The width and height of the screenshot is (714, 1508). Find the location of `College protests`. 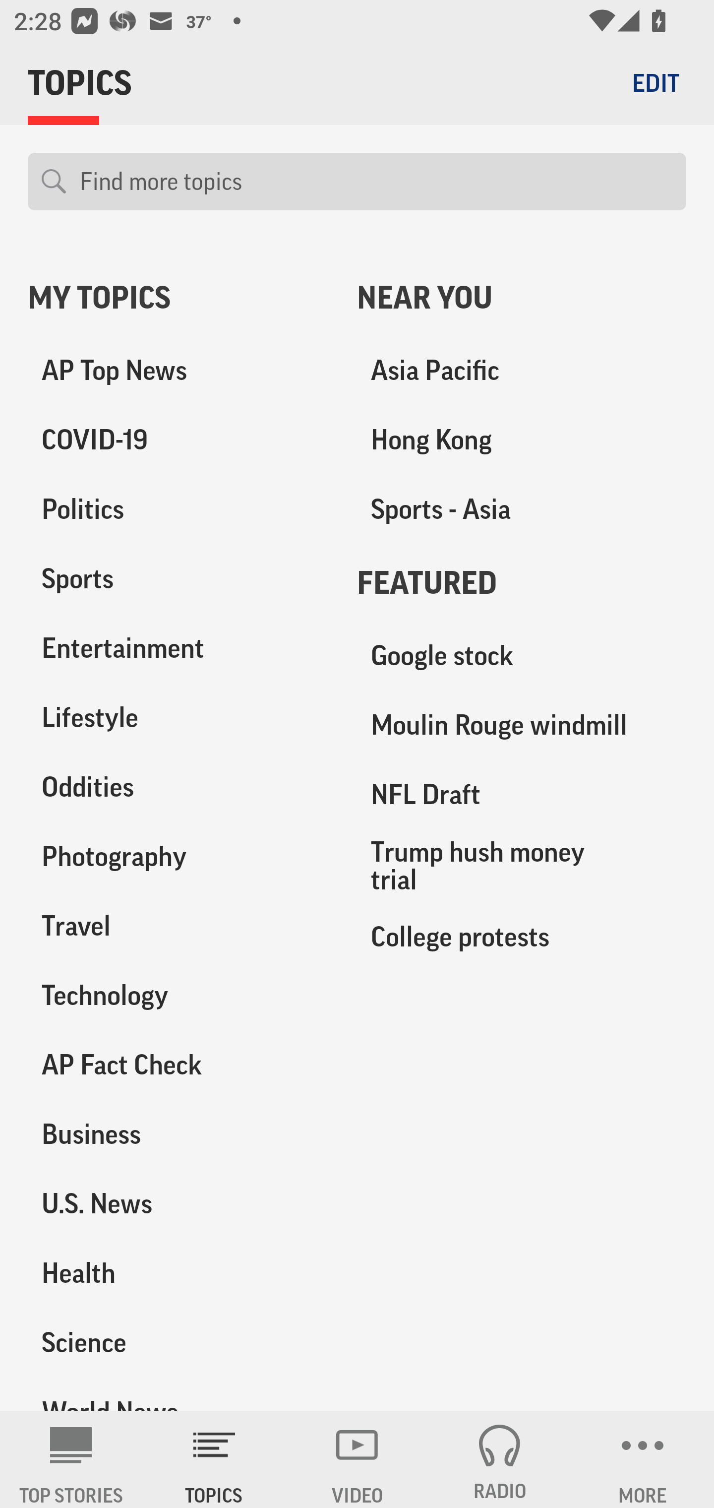

College protests is located at coordinates (522, 936).